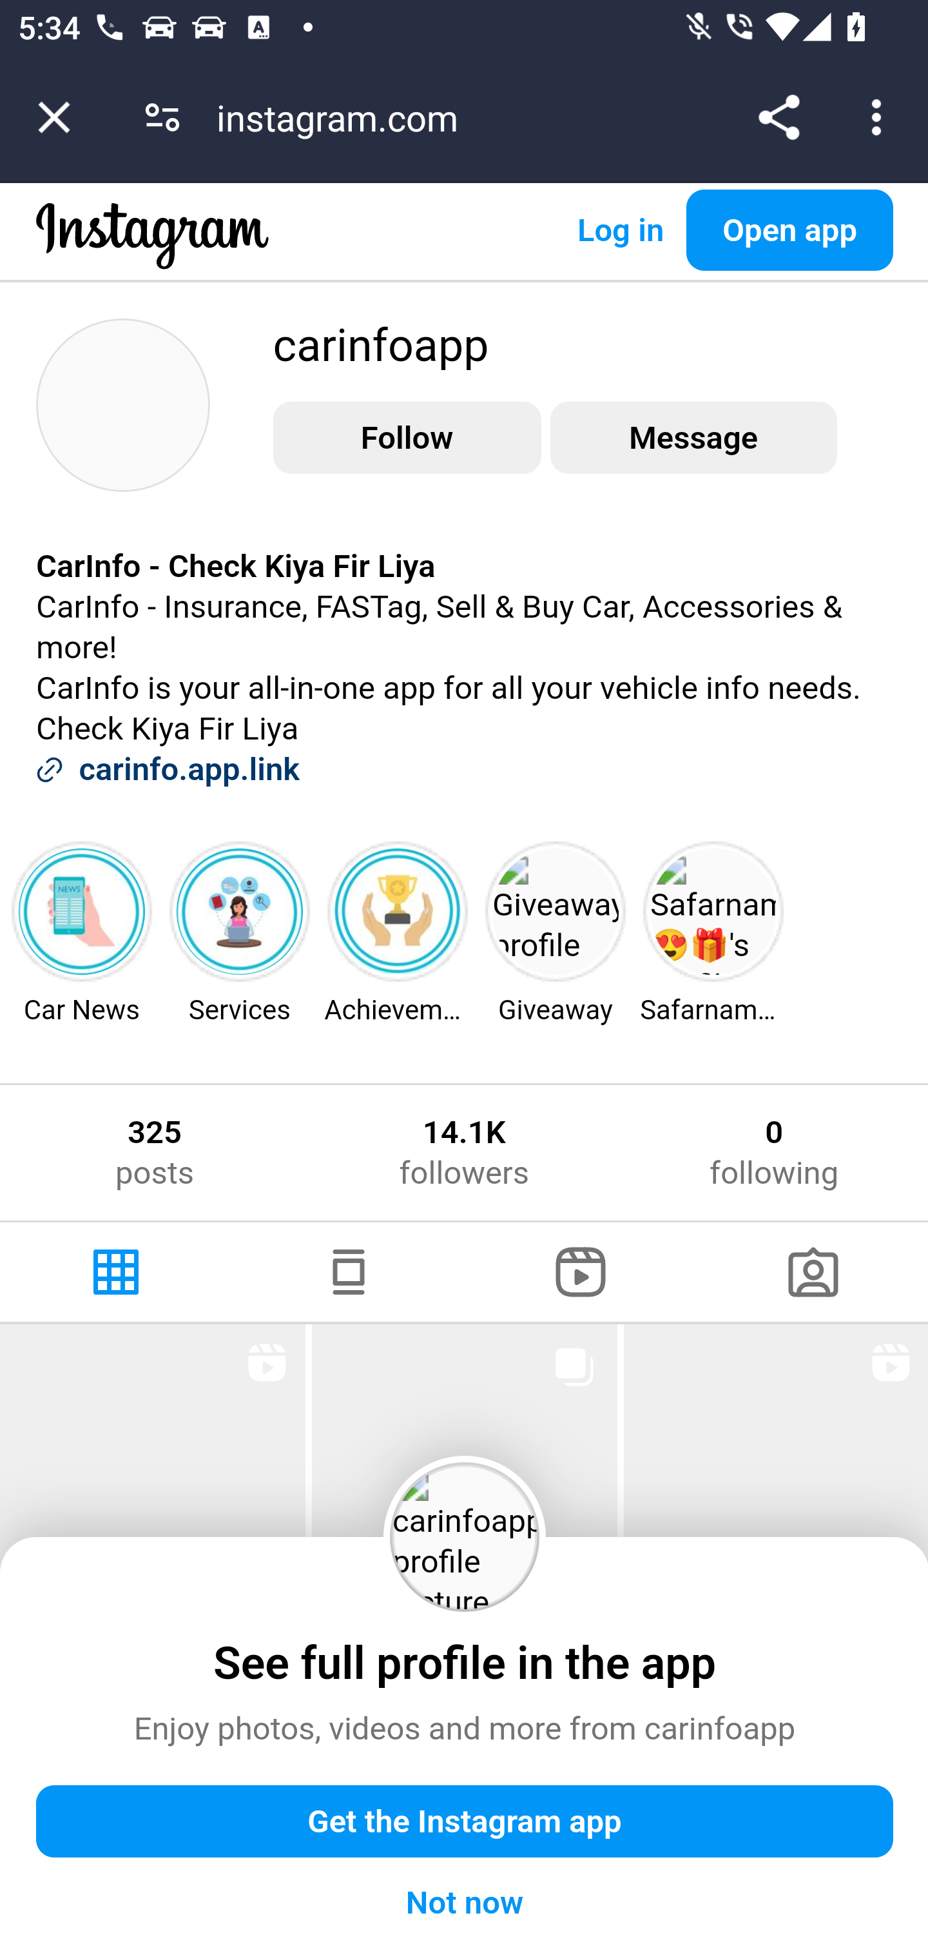 This screenshot has height=1960, width=928. What do you see at coordinates (348, 1271) in the screenshot?
I see `Feed` at bounding box center [348, 1271].